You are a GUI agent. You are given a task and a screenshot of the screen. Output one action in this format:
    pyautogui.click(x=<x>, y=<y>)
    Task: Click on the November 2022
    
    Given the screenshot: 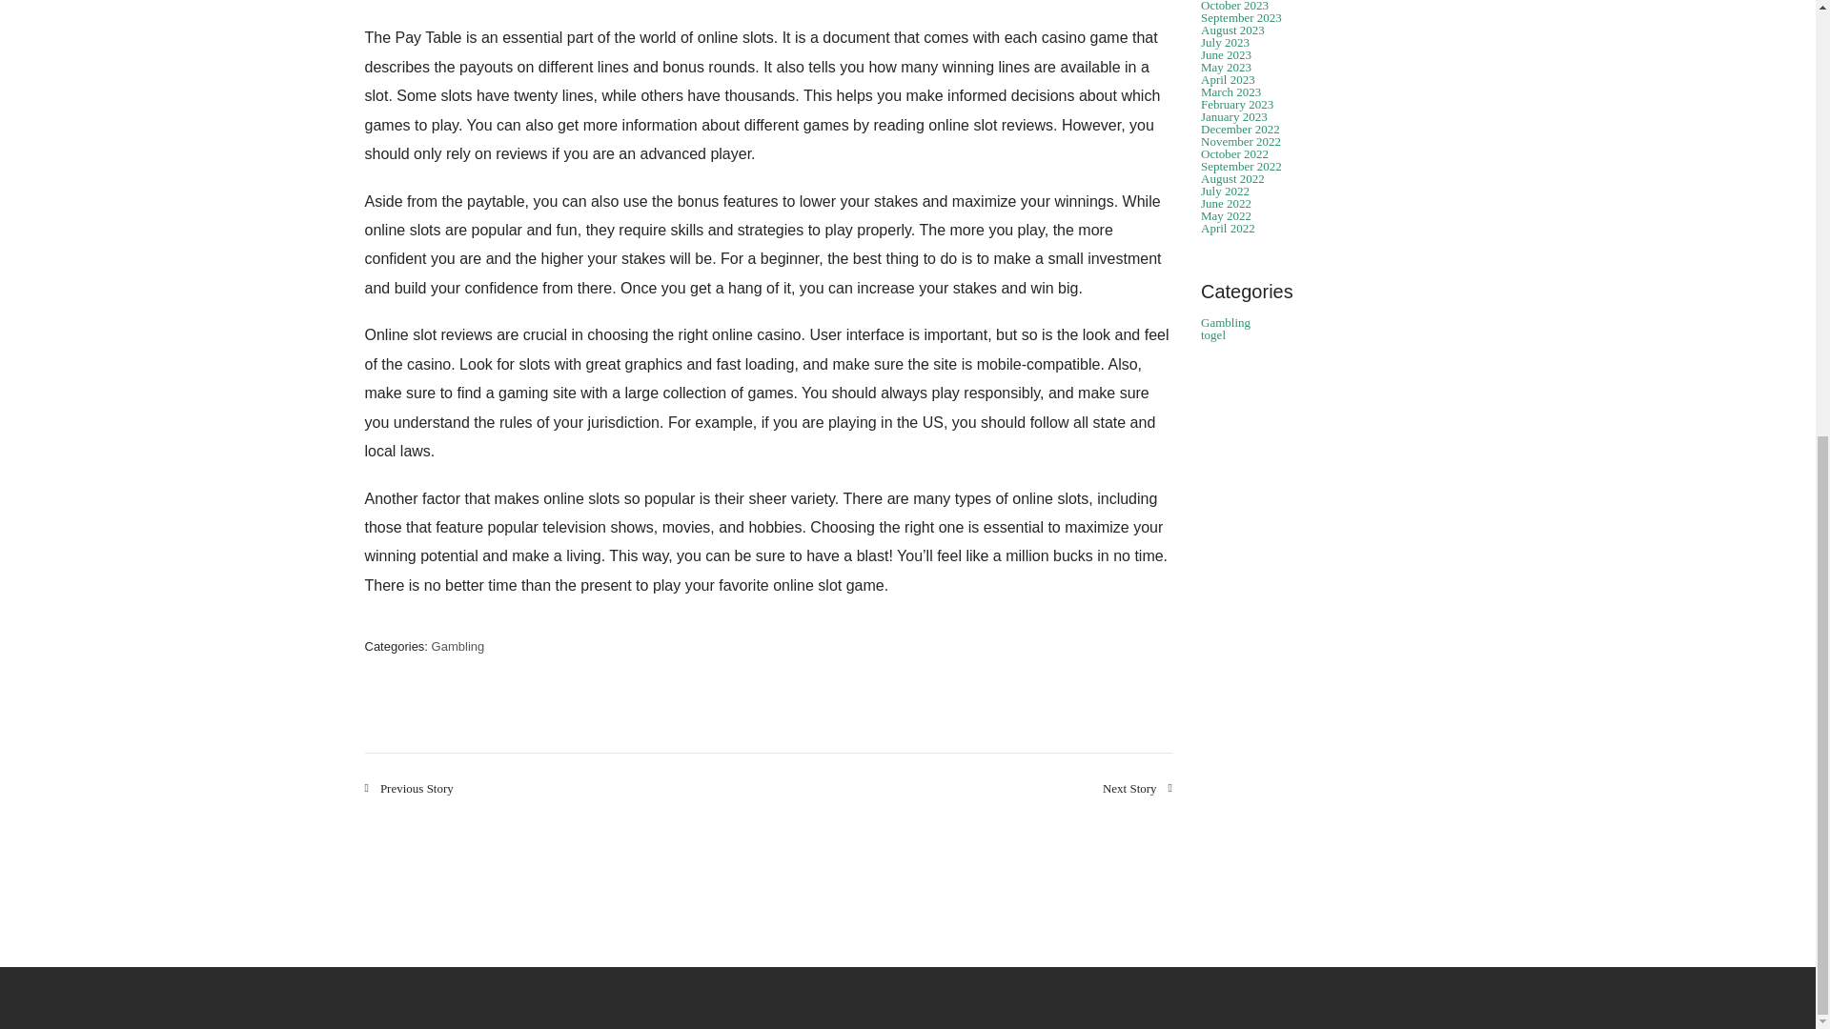 What is the action you would take?
    pyautogui.click(x=1241, y=141)
    